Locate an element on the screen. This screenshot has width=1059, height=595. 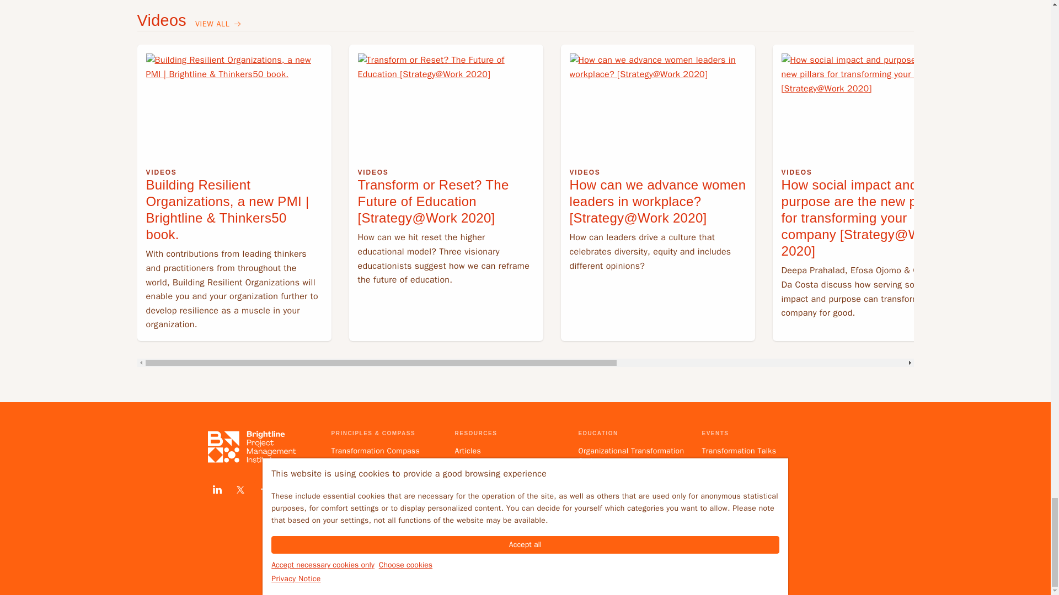
Share on Facebook is located at coordinates (263, 489).